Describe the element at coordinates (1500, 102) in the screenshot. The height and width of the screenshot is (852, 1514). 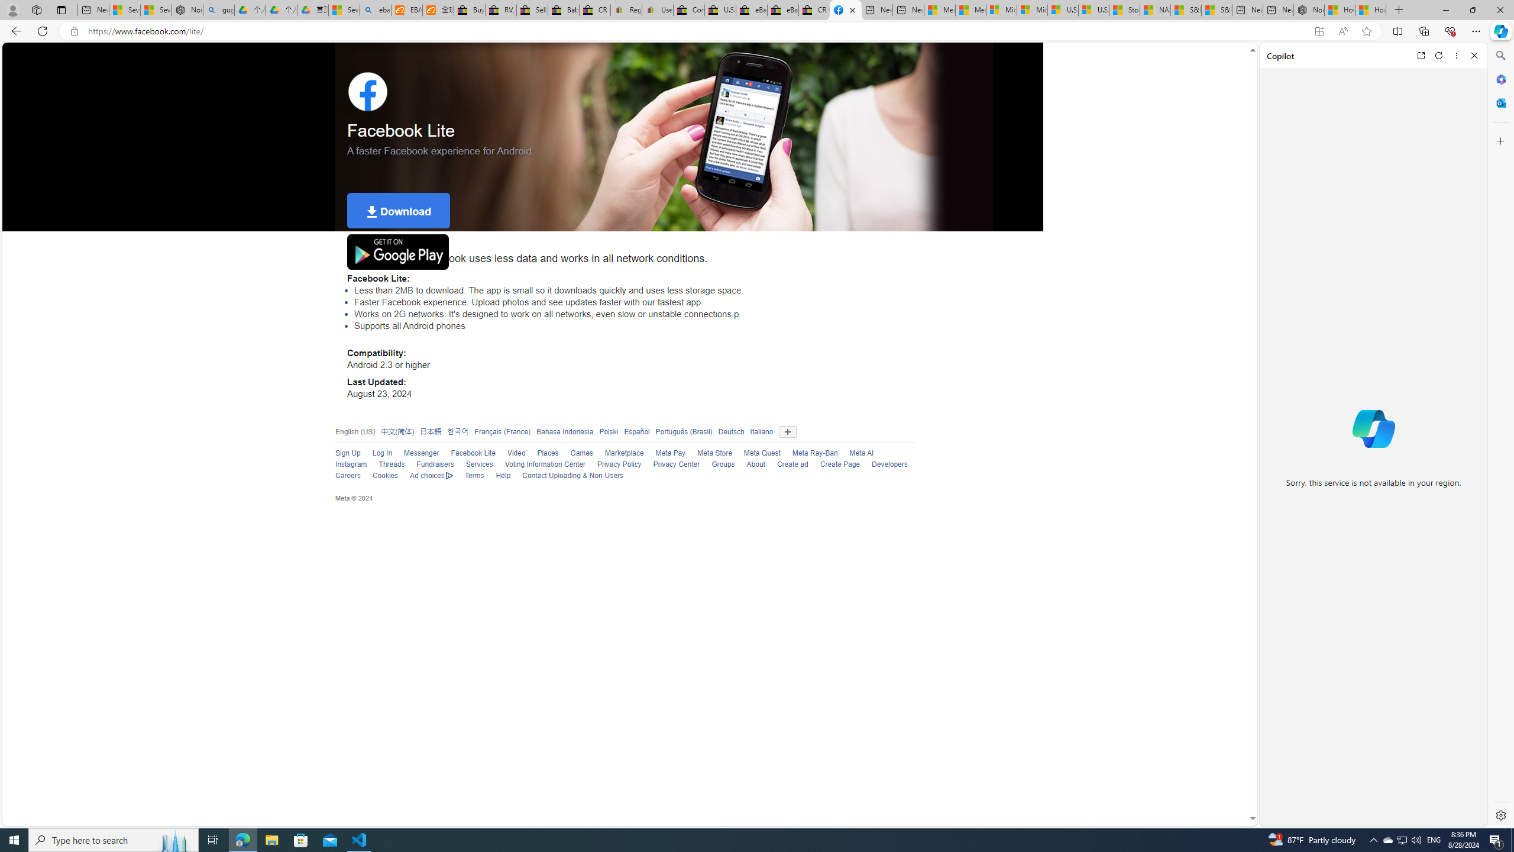
I see `Outlook` at that location.